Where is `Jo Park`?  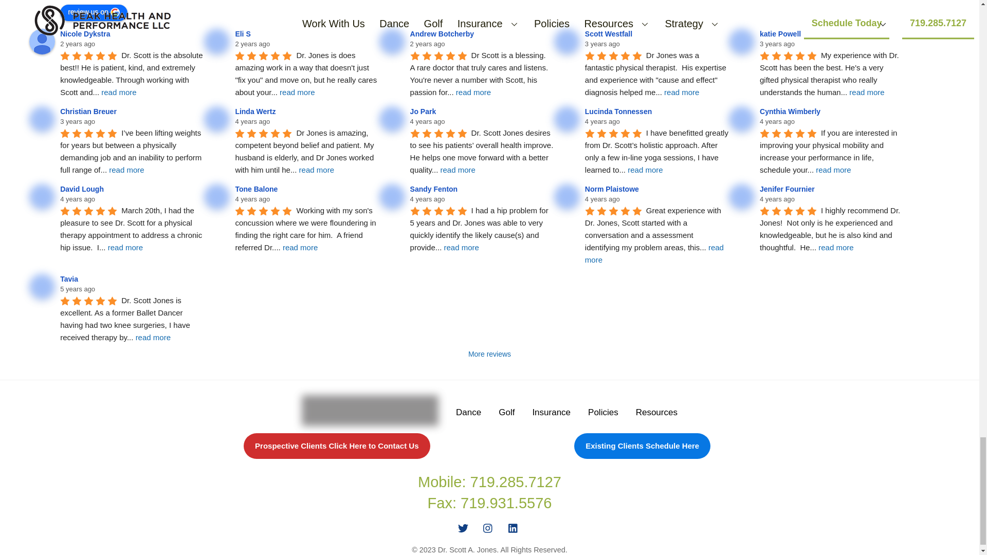
Jo Park is located at coordinates (392, 119).